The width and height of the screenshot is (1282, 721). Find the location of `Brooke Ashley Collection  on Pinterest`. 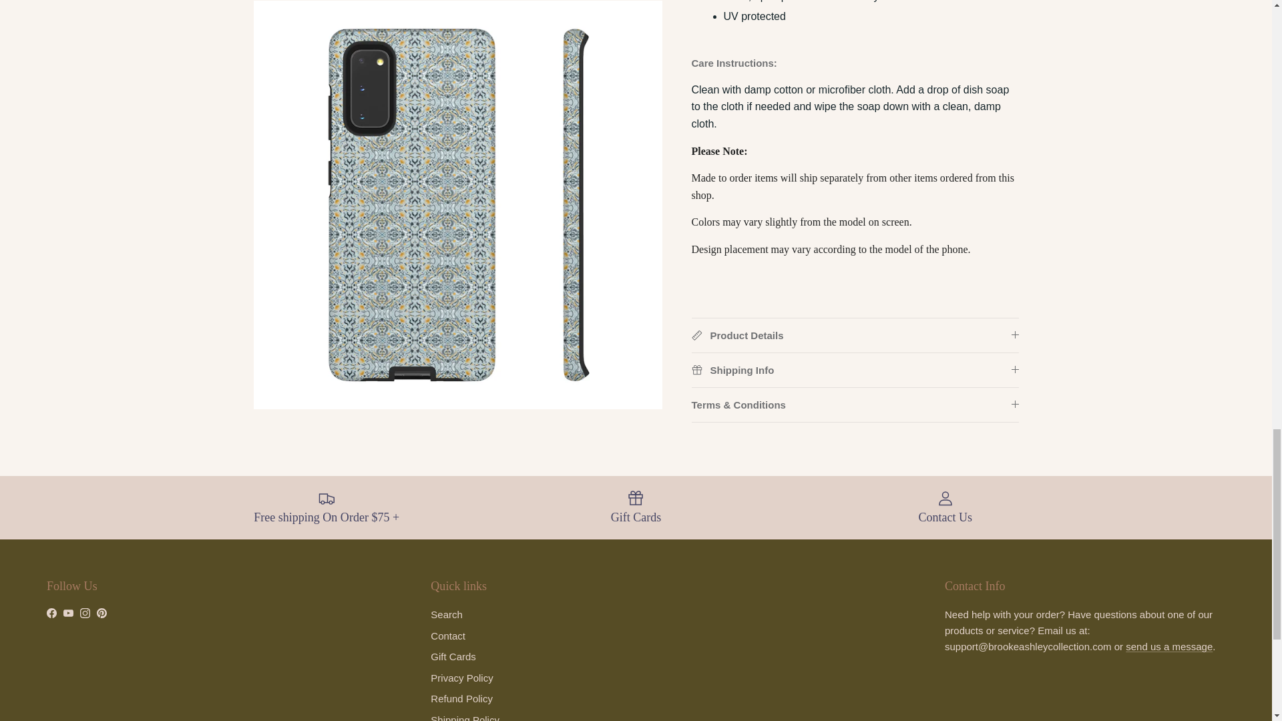

Brooke Ashley Collection  on Pinterest is located at coordinates (101, 613).